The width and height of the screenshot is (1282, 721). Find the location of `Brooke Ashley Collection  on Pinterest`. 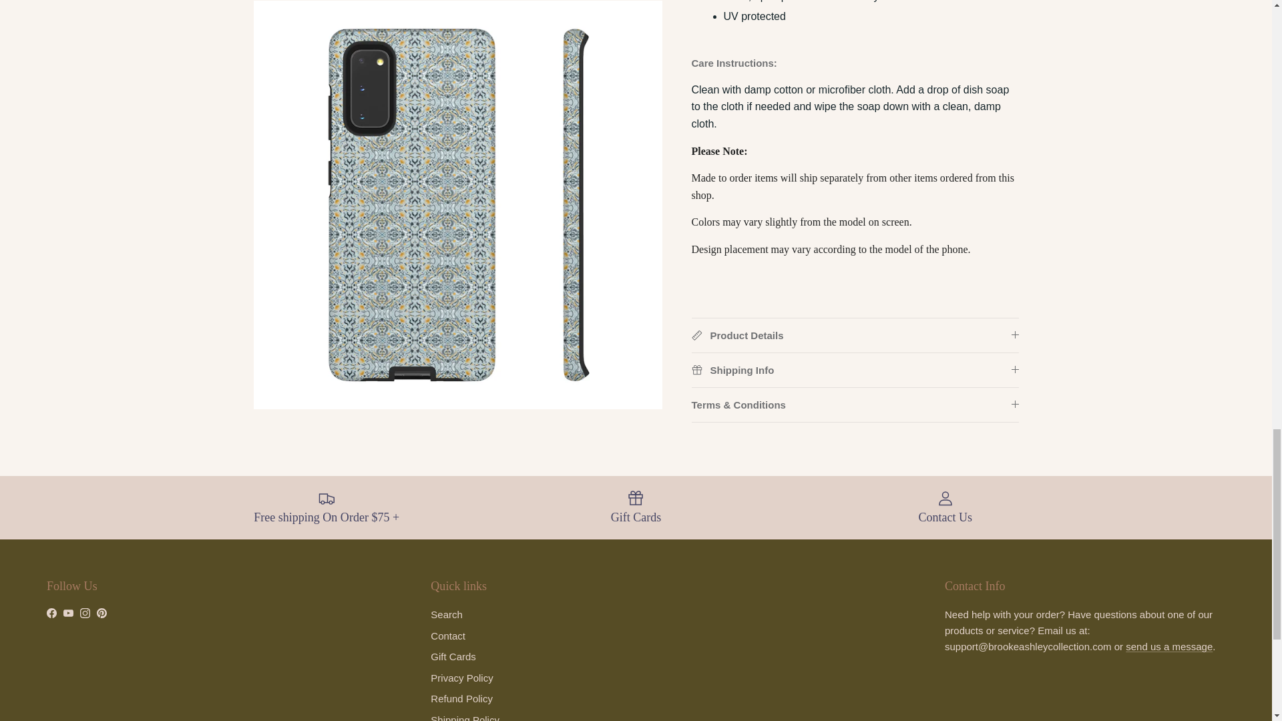

Brooke Ashley Collection  on Pinterest is located at coordinates (101, 613).